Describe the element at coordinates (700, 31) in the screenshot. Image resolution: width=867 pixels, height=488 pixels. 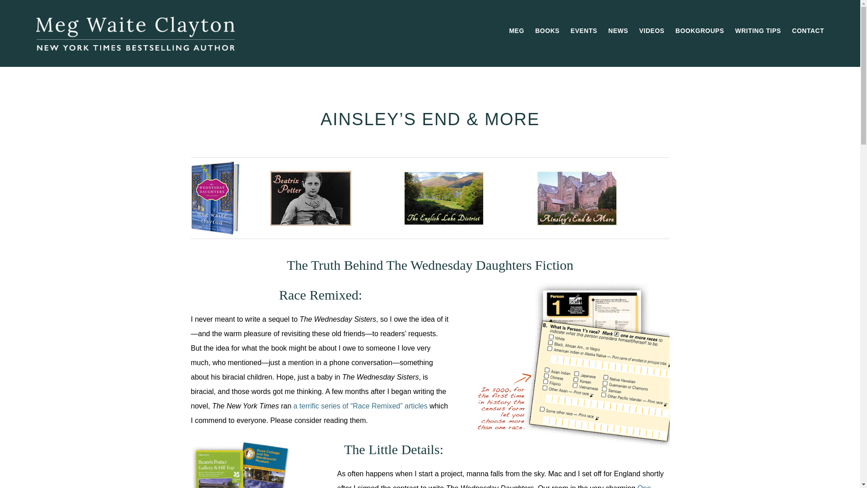
I see `BOOKGROUPS` at that location.